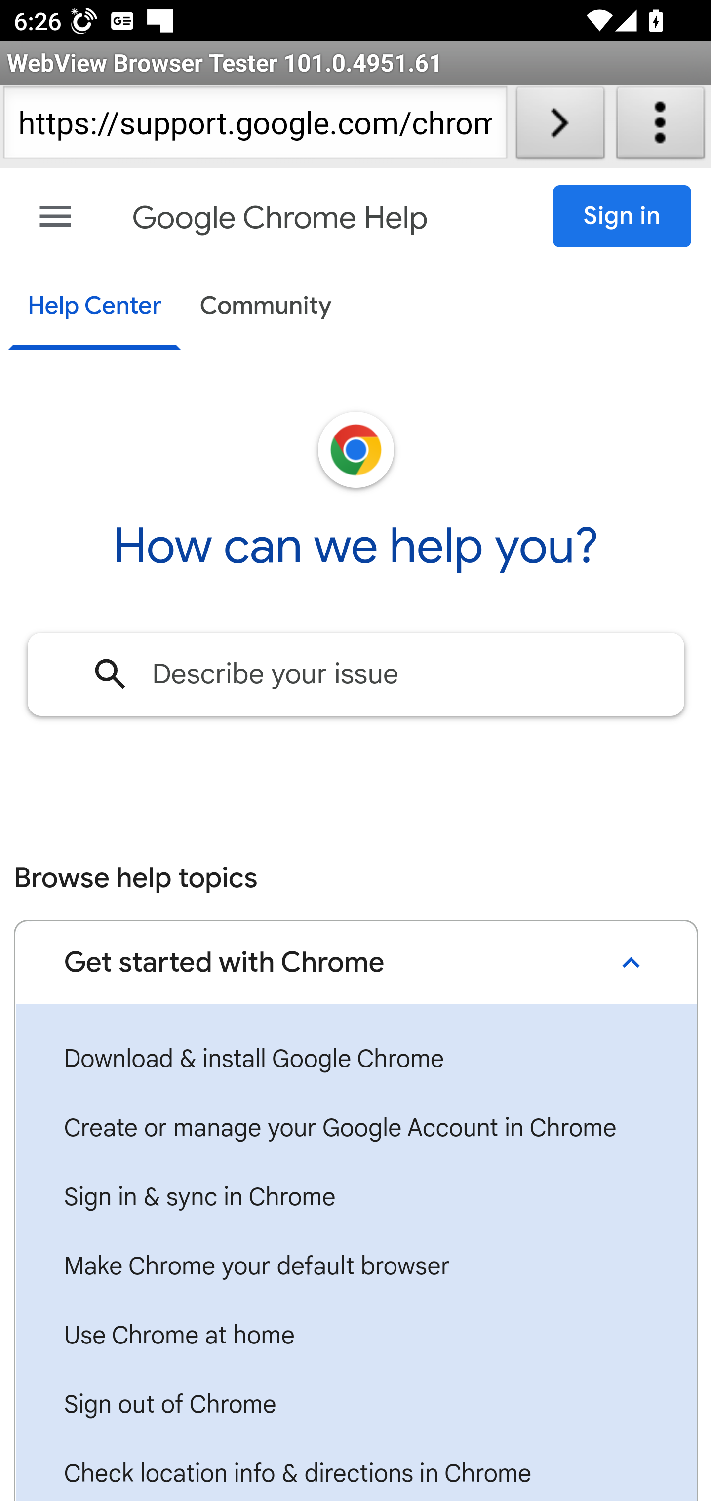  Describe the element at coordinates (55, 216) in the screenshot. I see `Main menu` at that location.